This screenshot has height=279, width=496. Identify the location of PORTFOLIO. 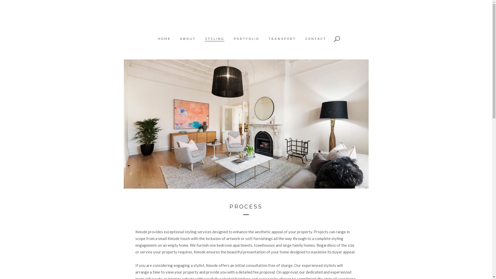
(246, 39).